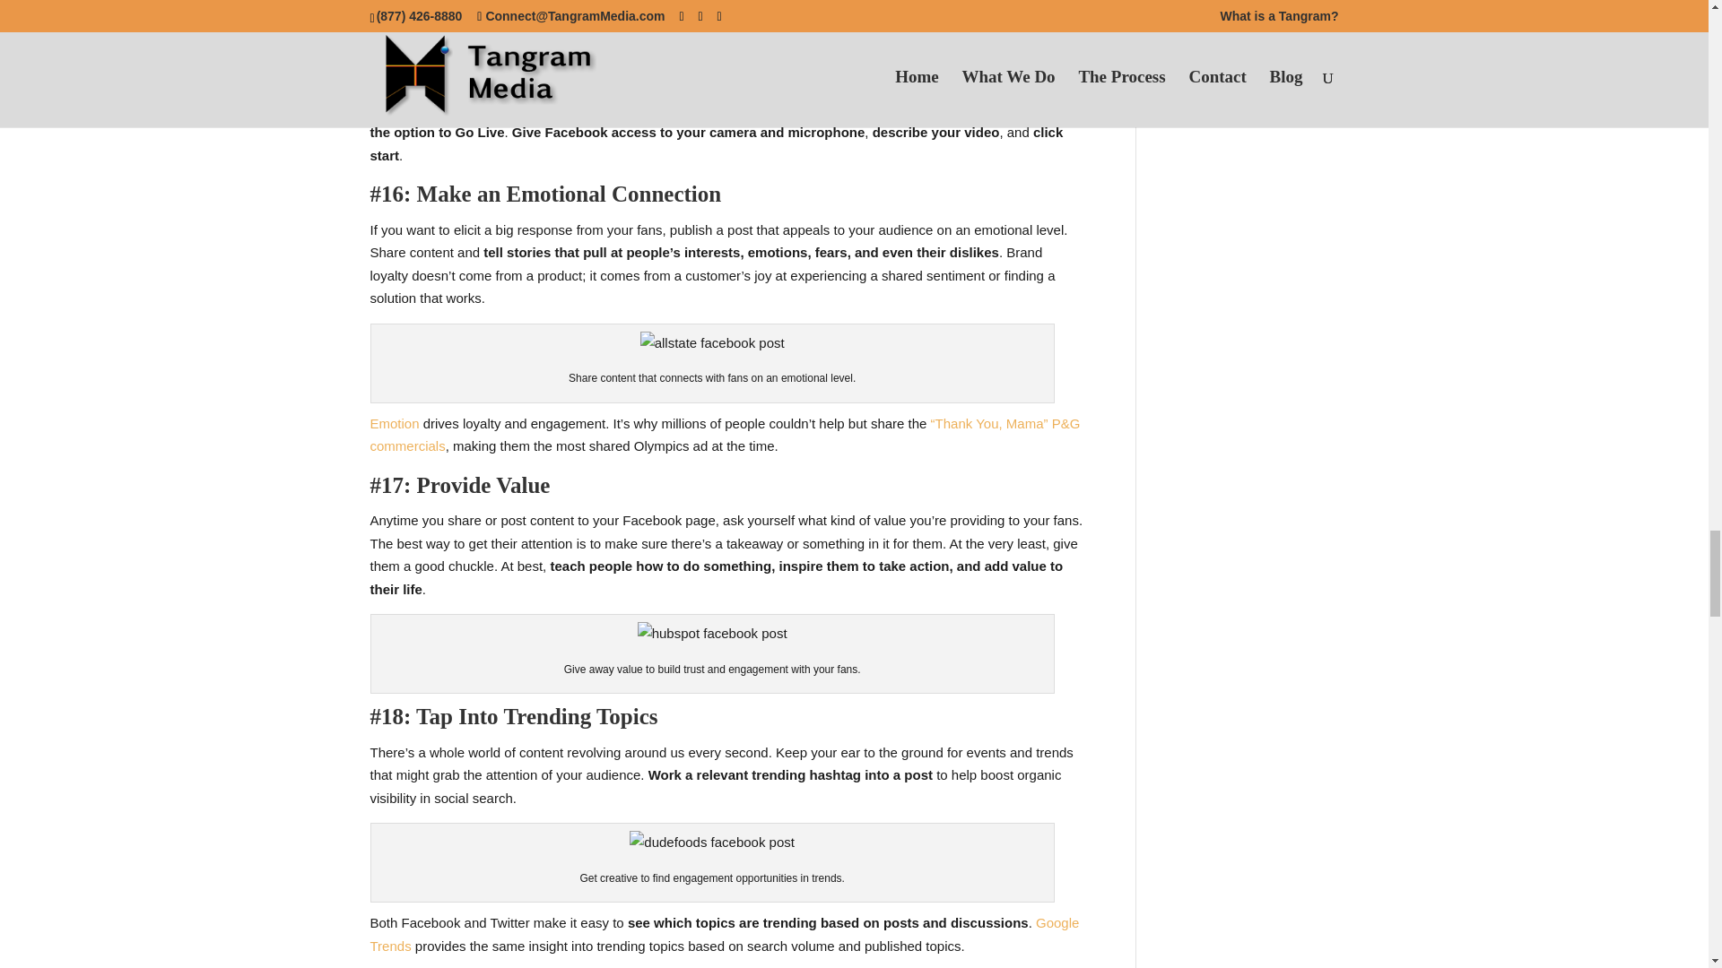 Image resolution: width=1722 pixels, height=968 pixels. I want to click on Google Trends, so click(725, 934).